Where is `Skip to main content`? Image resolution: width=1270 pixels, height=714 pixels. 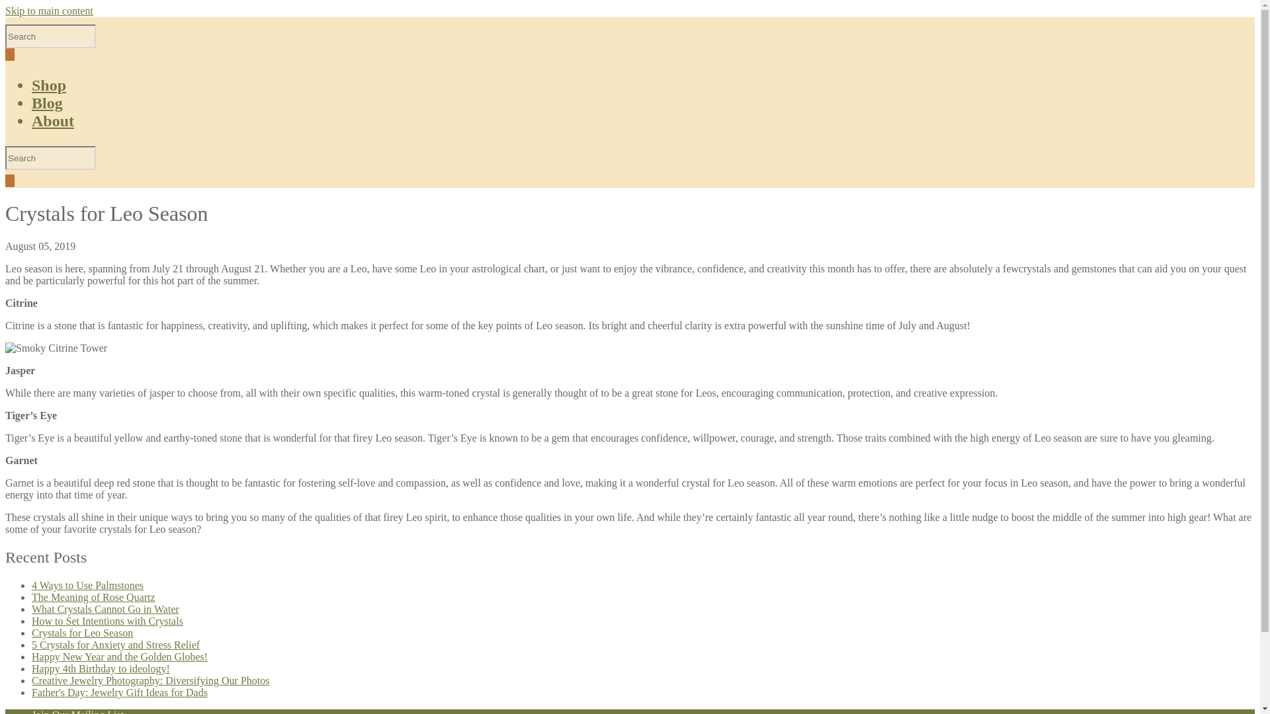
Skip to main content is located at coordinates (49, 11).